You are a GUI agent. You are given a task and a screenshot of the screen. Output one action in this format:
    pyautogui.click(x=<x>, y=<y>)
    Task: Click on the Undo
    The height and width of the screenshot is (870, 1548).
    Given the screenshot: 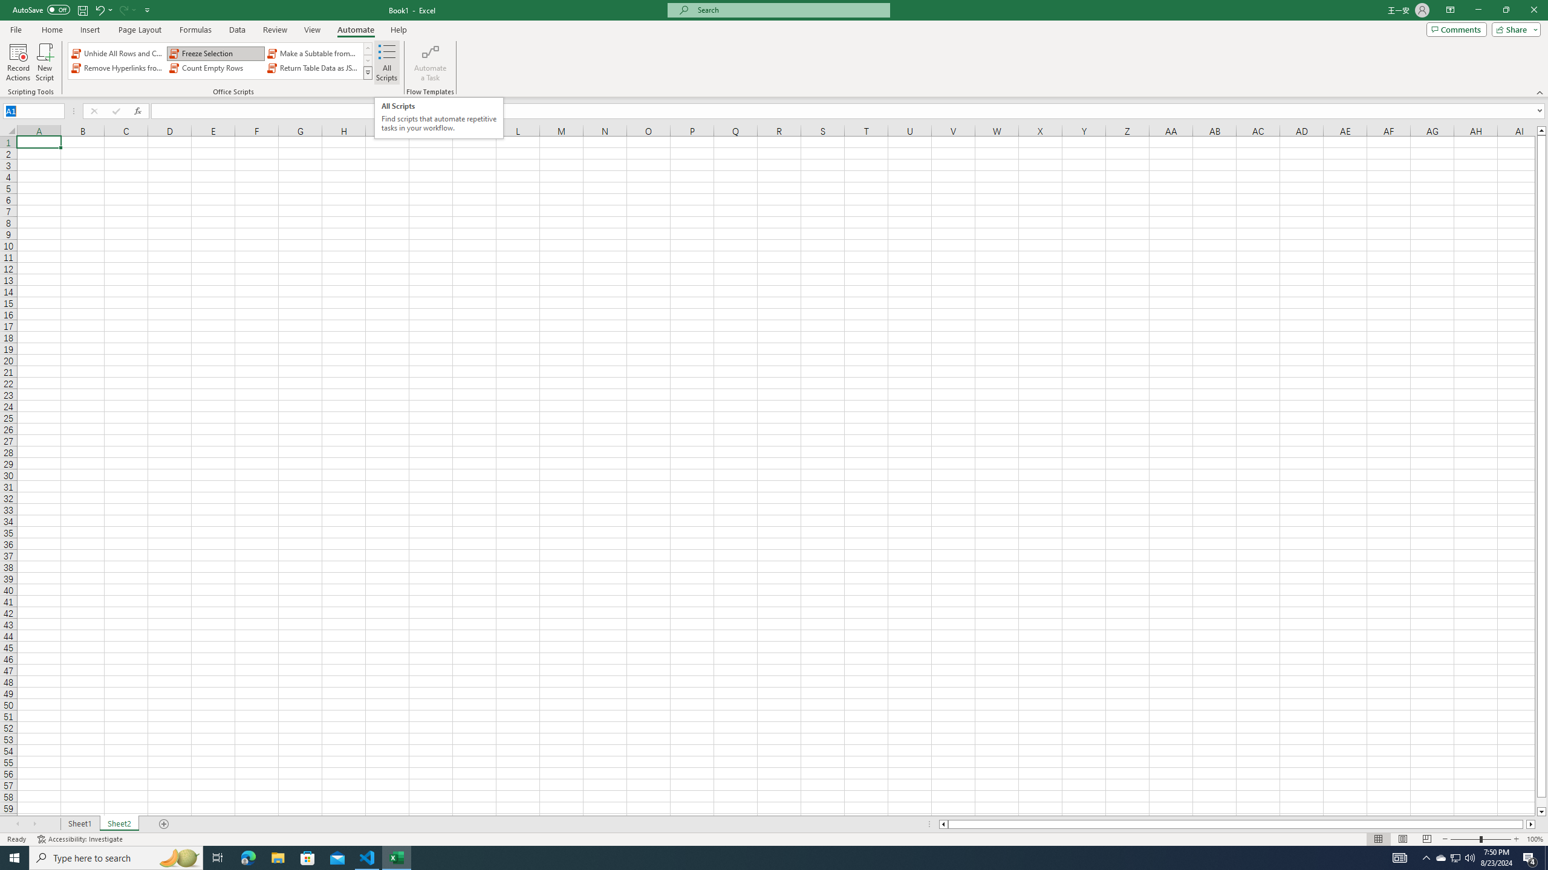 What is the action you would take?
    pyautogui.click(x=103, y=10)
    